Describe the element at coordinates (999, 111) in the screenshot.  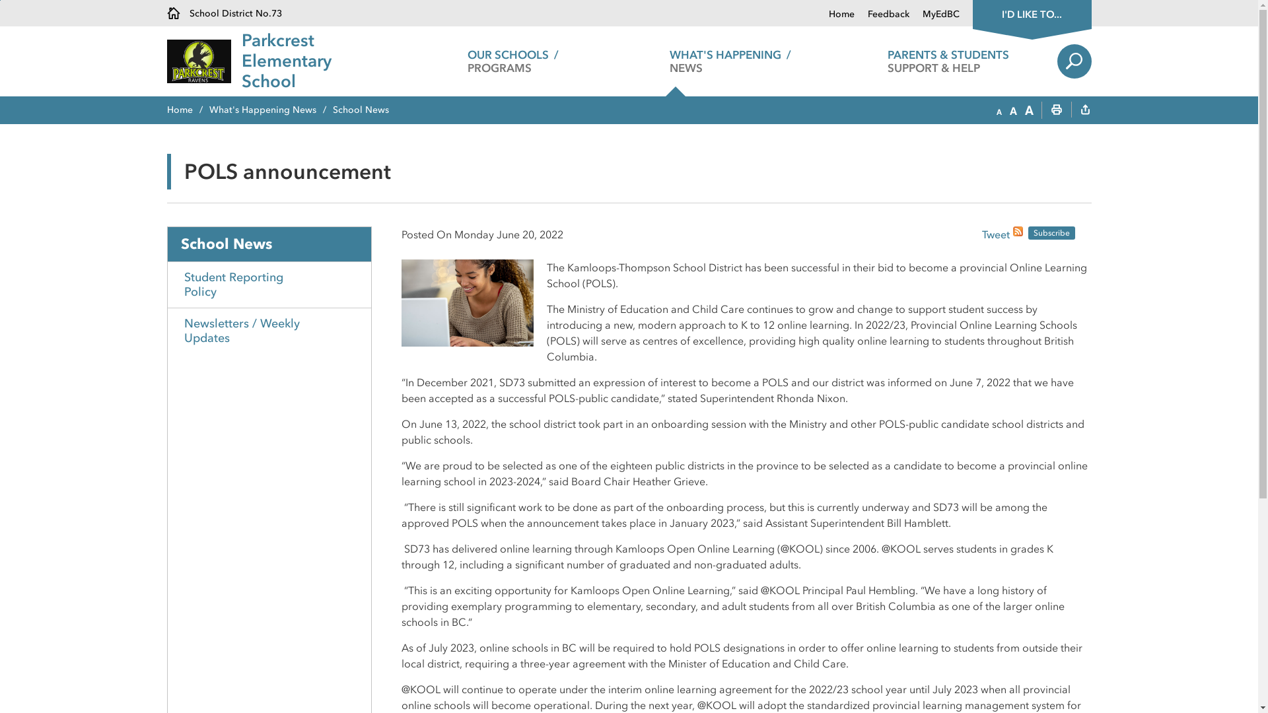
I see `Decrease text size` at that location.